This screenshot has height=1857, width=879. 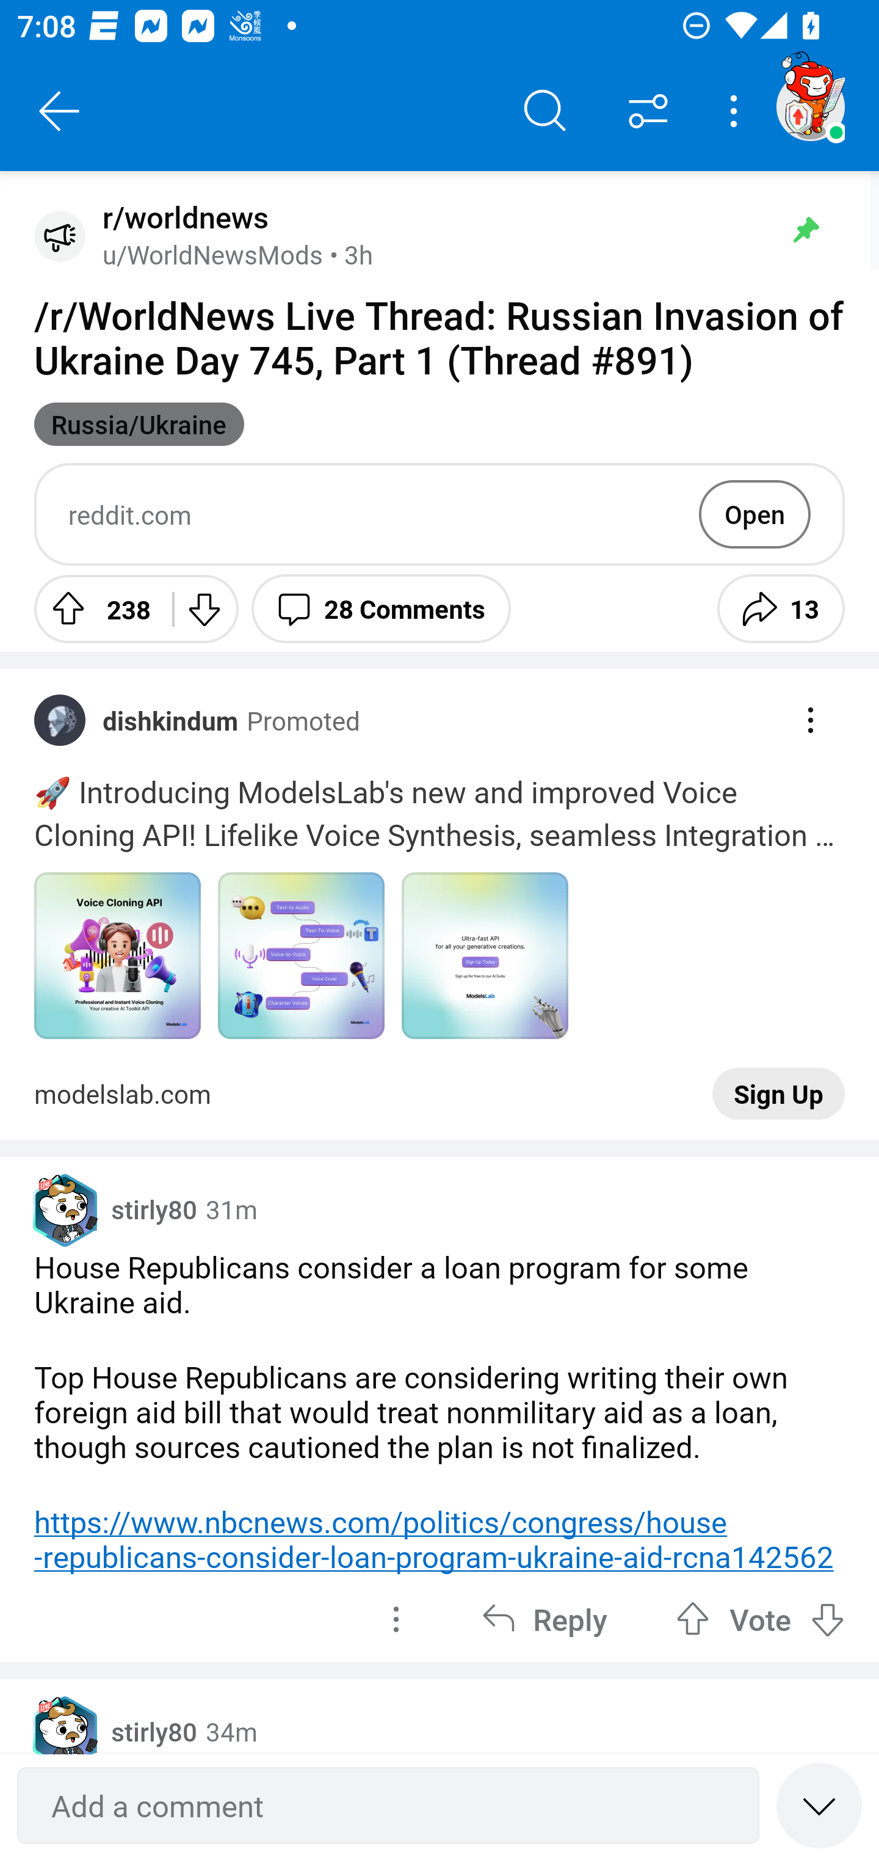 I want to click on More options, so click(x=737, y=111).